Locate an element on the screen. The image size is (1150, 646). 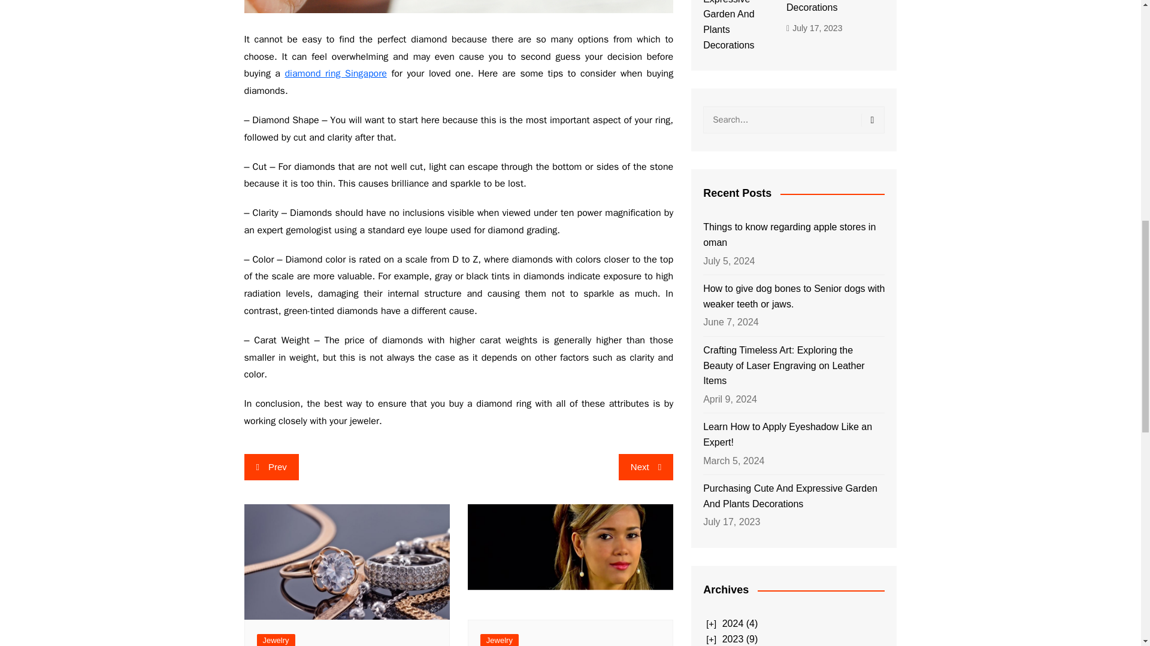
Jewelry is located at coordinates (276, 640).